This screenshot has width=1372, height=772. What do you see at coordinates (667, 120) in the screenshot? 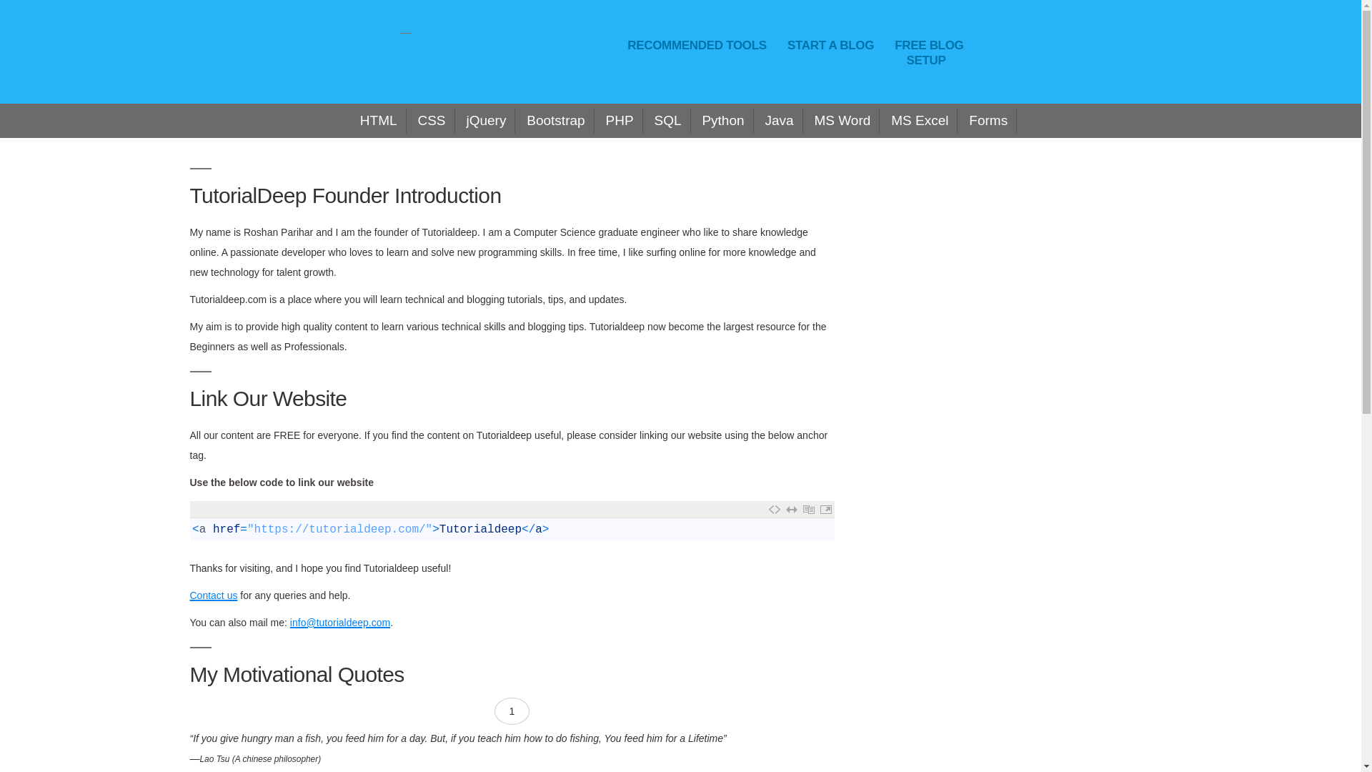
I see `SQL` at bounding box center [667, 120].